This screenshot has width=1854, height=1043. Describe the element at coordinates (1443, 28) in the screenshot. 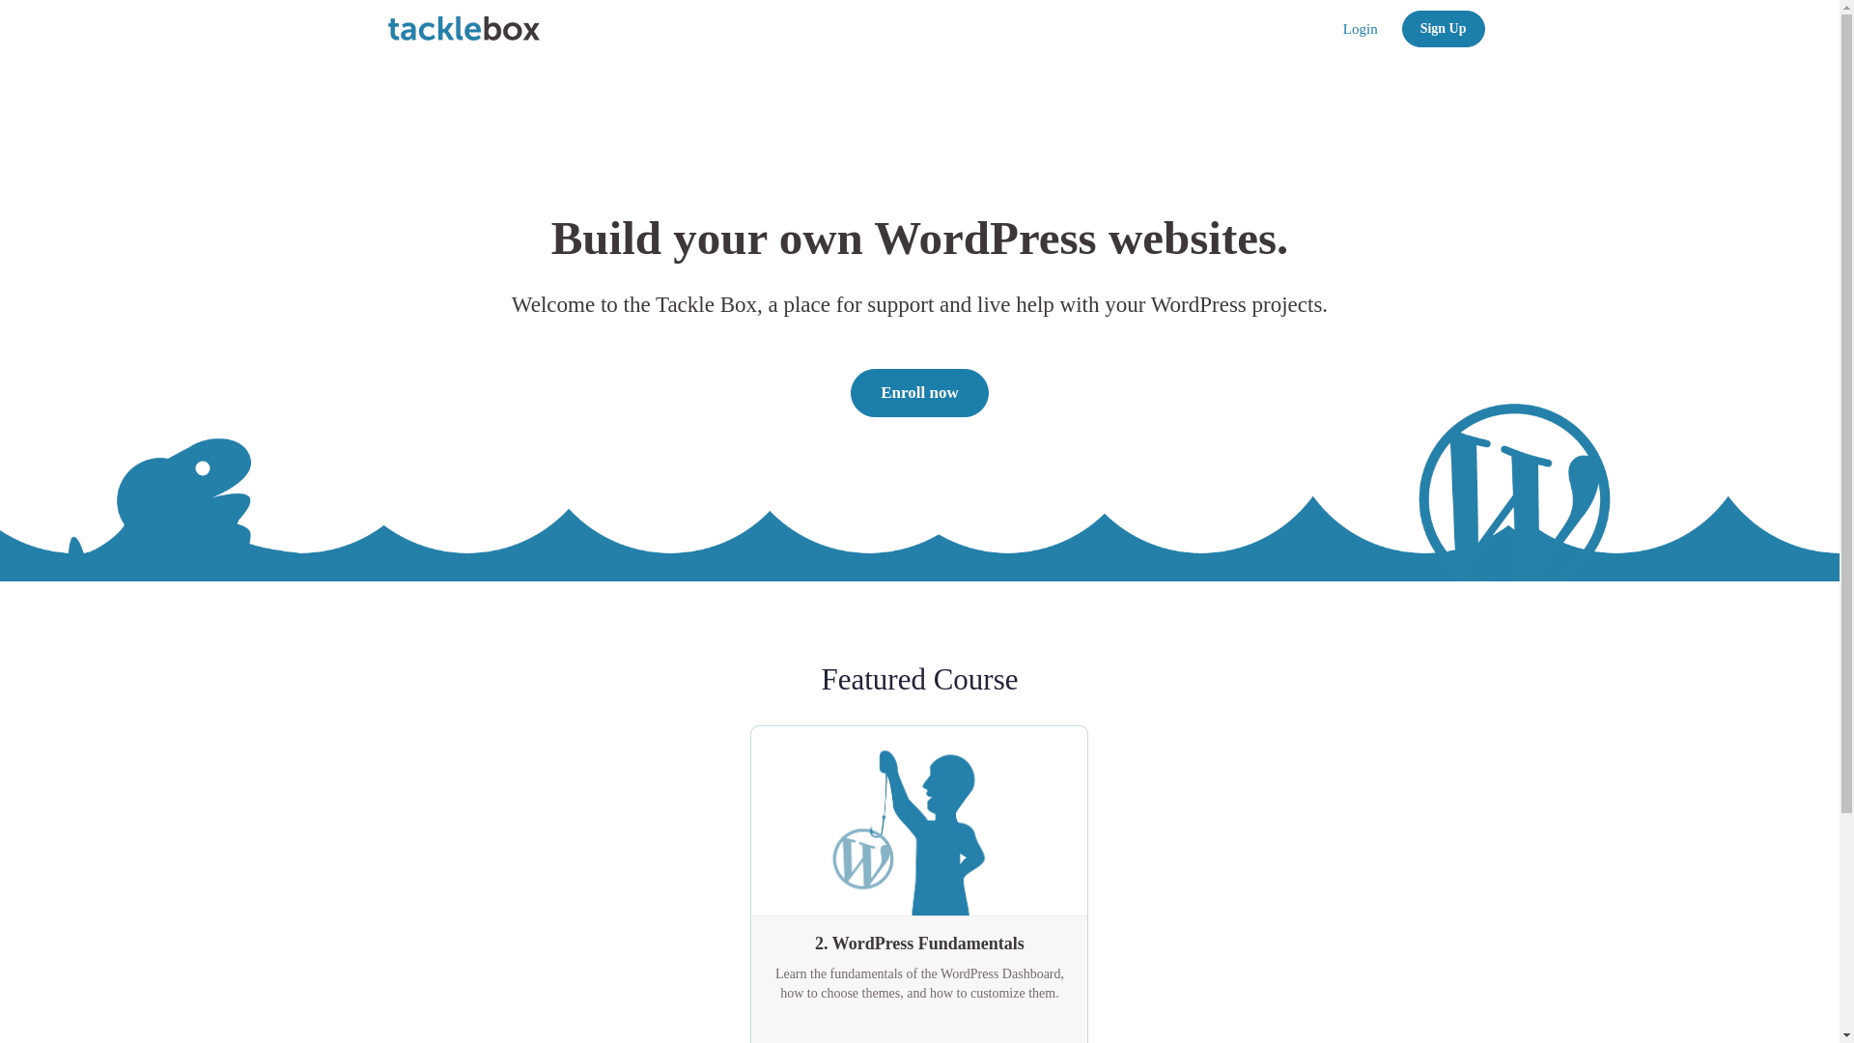

I see `Sign Up` at that location.